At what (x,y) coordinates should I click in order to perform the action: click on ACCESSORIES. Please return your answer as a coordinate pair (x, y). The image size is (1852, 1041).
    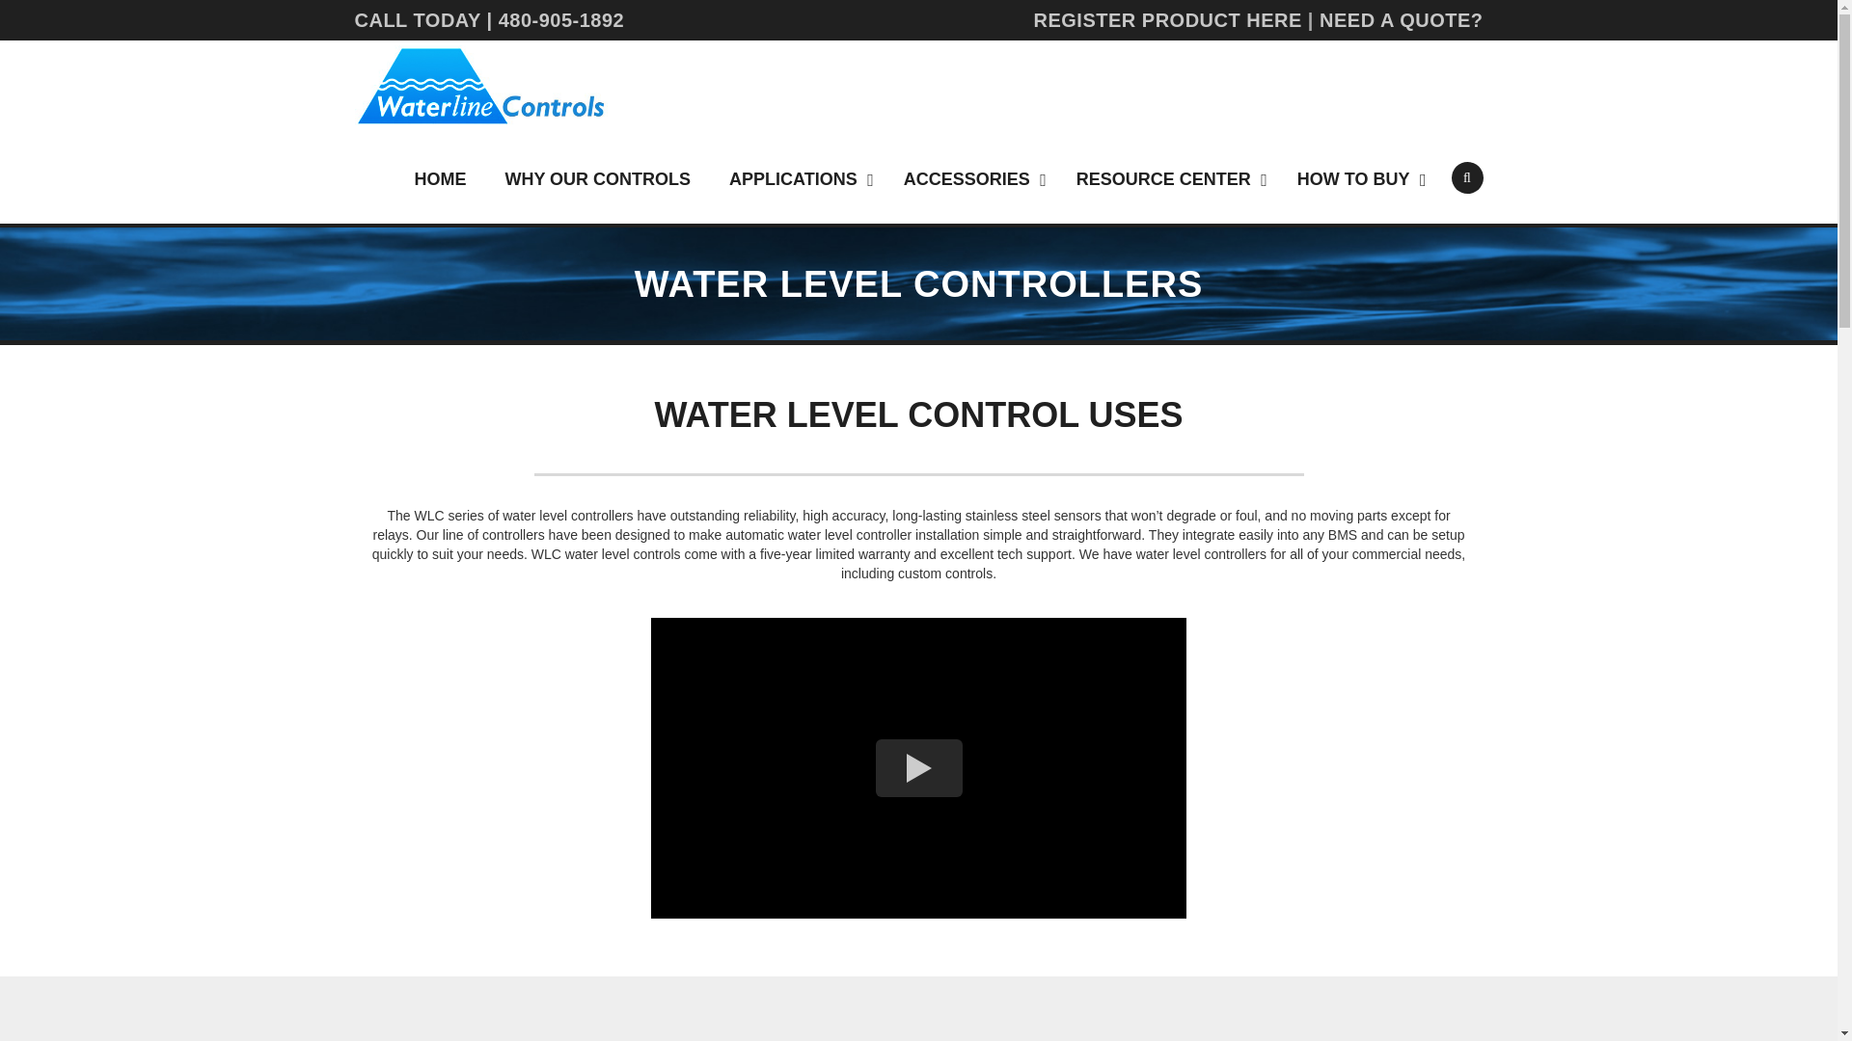
    Looking at the image, I should click on (970, 178).